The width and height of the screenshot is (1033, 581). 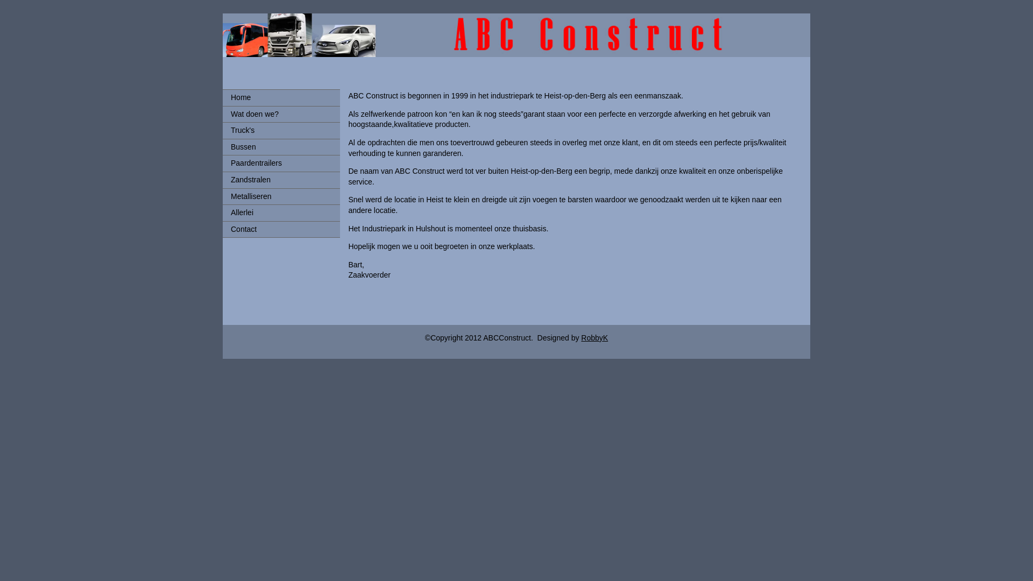 What do you see at coordinates (281, 213) in the screenshot?
I see `Allerlei` at bounding box center [281, 213].